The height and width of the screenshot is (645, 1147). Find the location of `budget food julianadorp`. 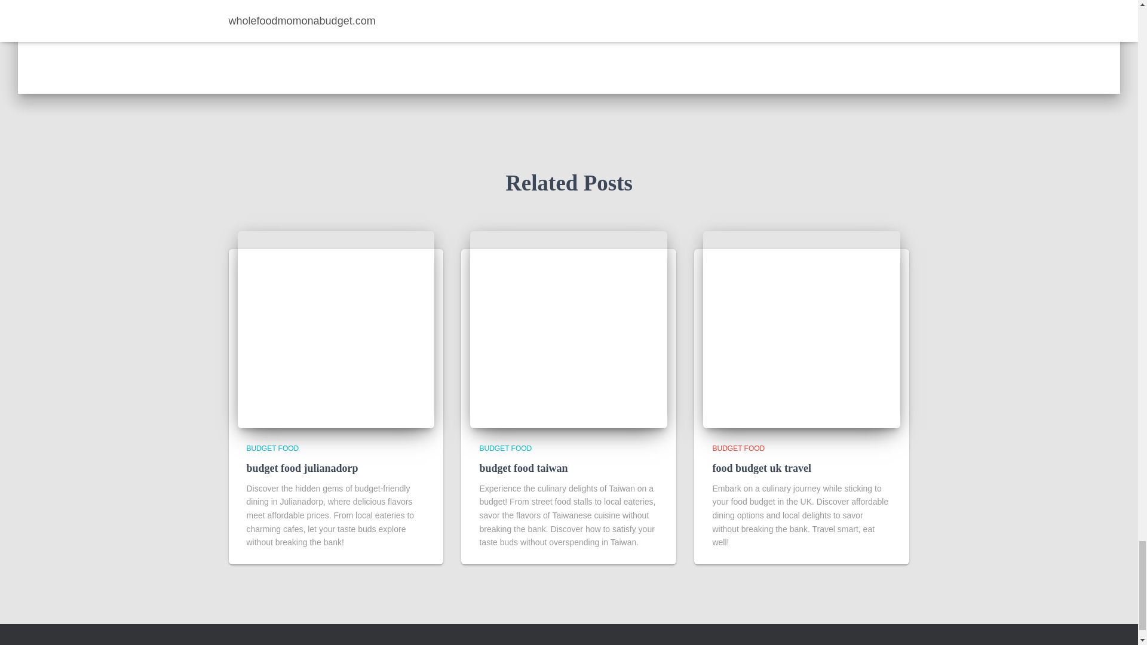

budget food julianadorp is located at coordinates (336, 330).